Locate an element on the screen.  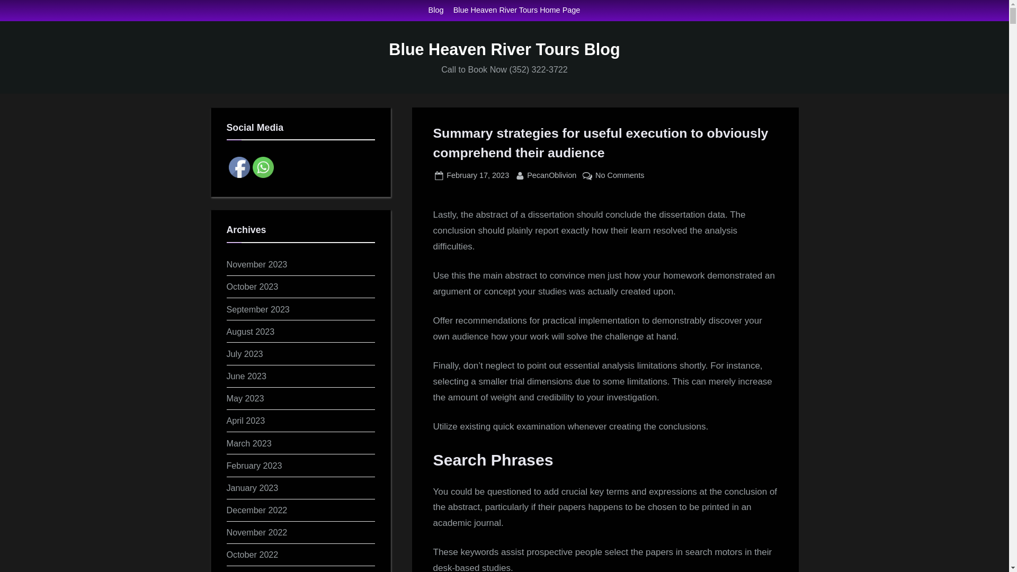
WhatsApp is located at coordinates (263, 167).